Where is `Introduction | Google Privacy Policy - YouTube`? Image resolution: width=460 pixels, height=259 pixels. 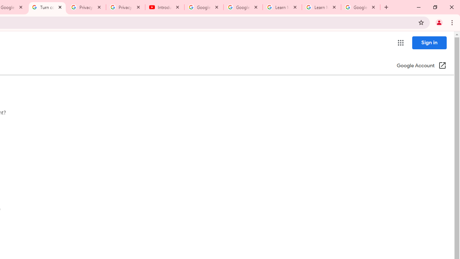 Introduction | Google Privacy Policy - YouTube is located at coordinates (165, 7).